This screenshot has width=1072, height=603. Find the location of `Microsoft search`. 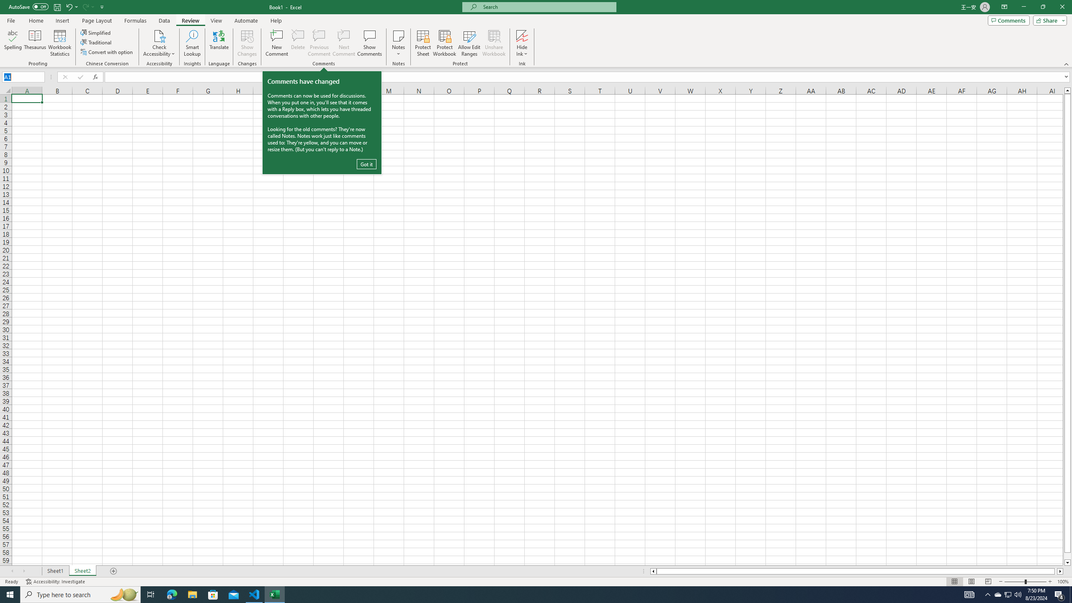

Microsoft search is located at coordinates (547, 7).